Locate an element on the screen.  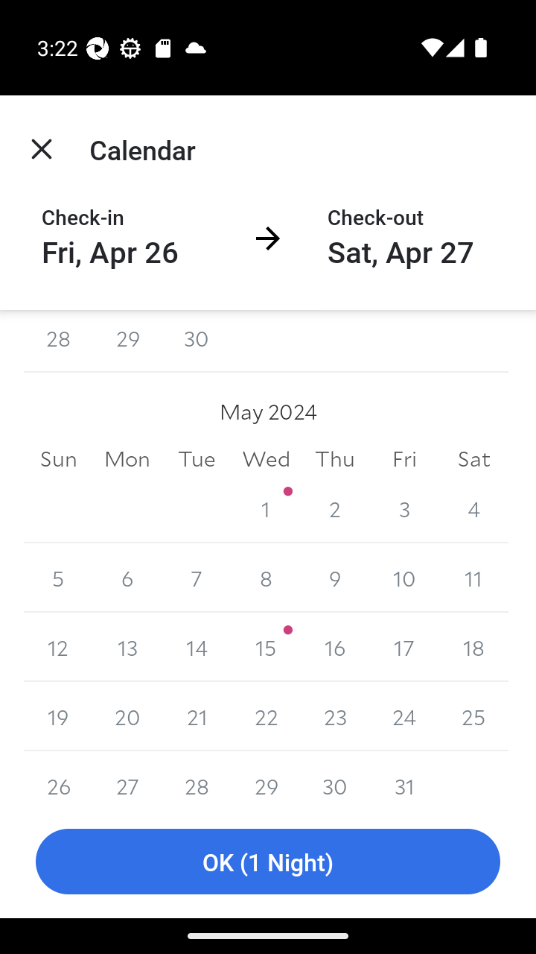
10 10 May 2024 is located at coordinates (403, 578).